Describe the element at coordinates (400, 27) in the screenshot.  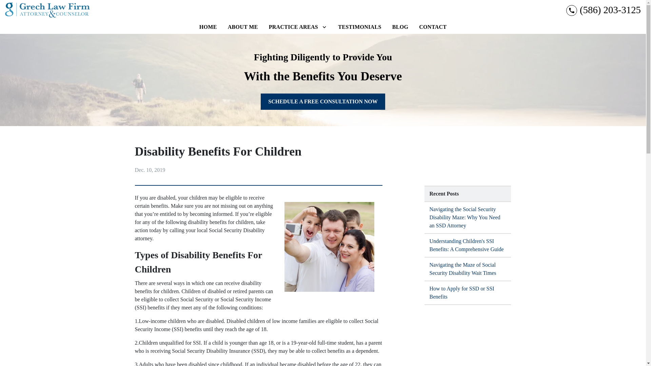
I see `BLOG` at that location.